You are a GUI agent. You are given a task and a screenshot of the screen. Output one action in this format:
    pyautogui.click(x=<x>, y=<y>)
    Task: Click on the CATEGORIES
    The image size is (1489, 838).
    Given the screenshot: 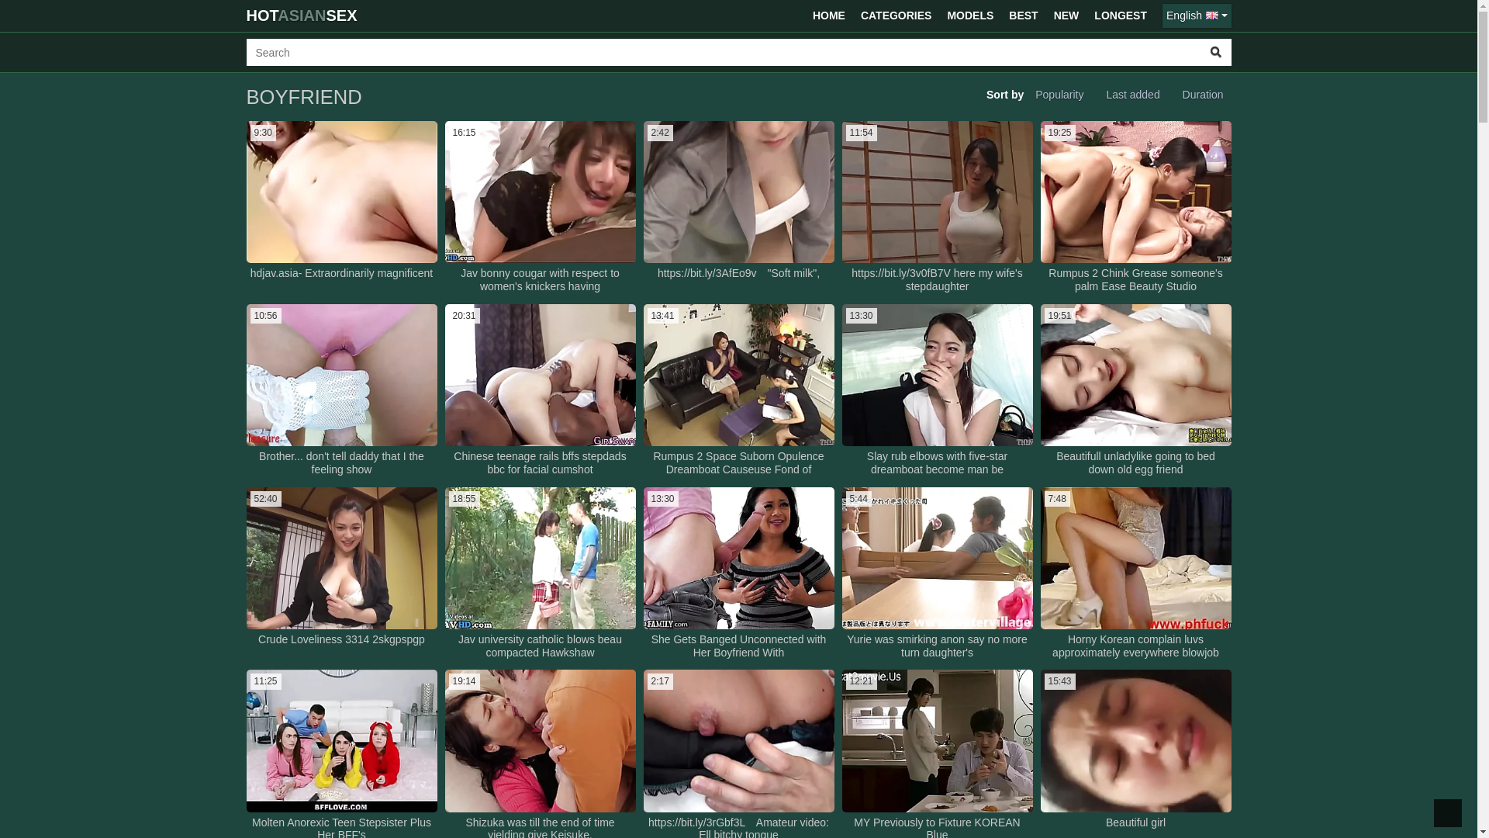 What is the action you would take?
    pyautogui.click(x=897, y=16)
    